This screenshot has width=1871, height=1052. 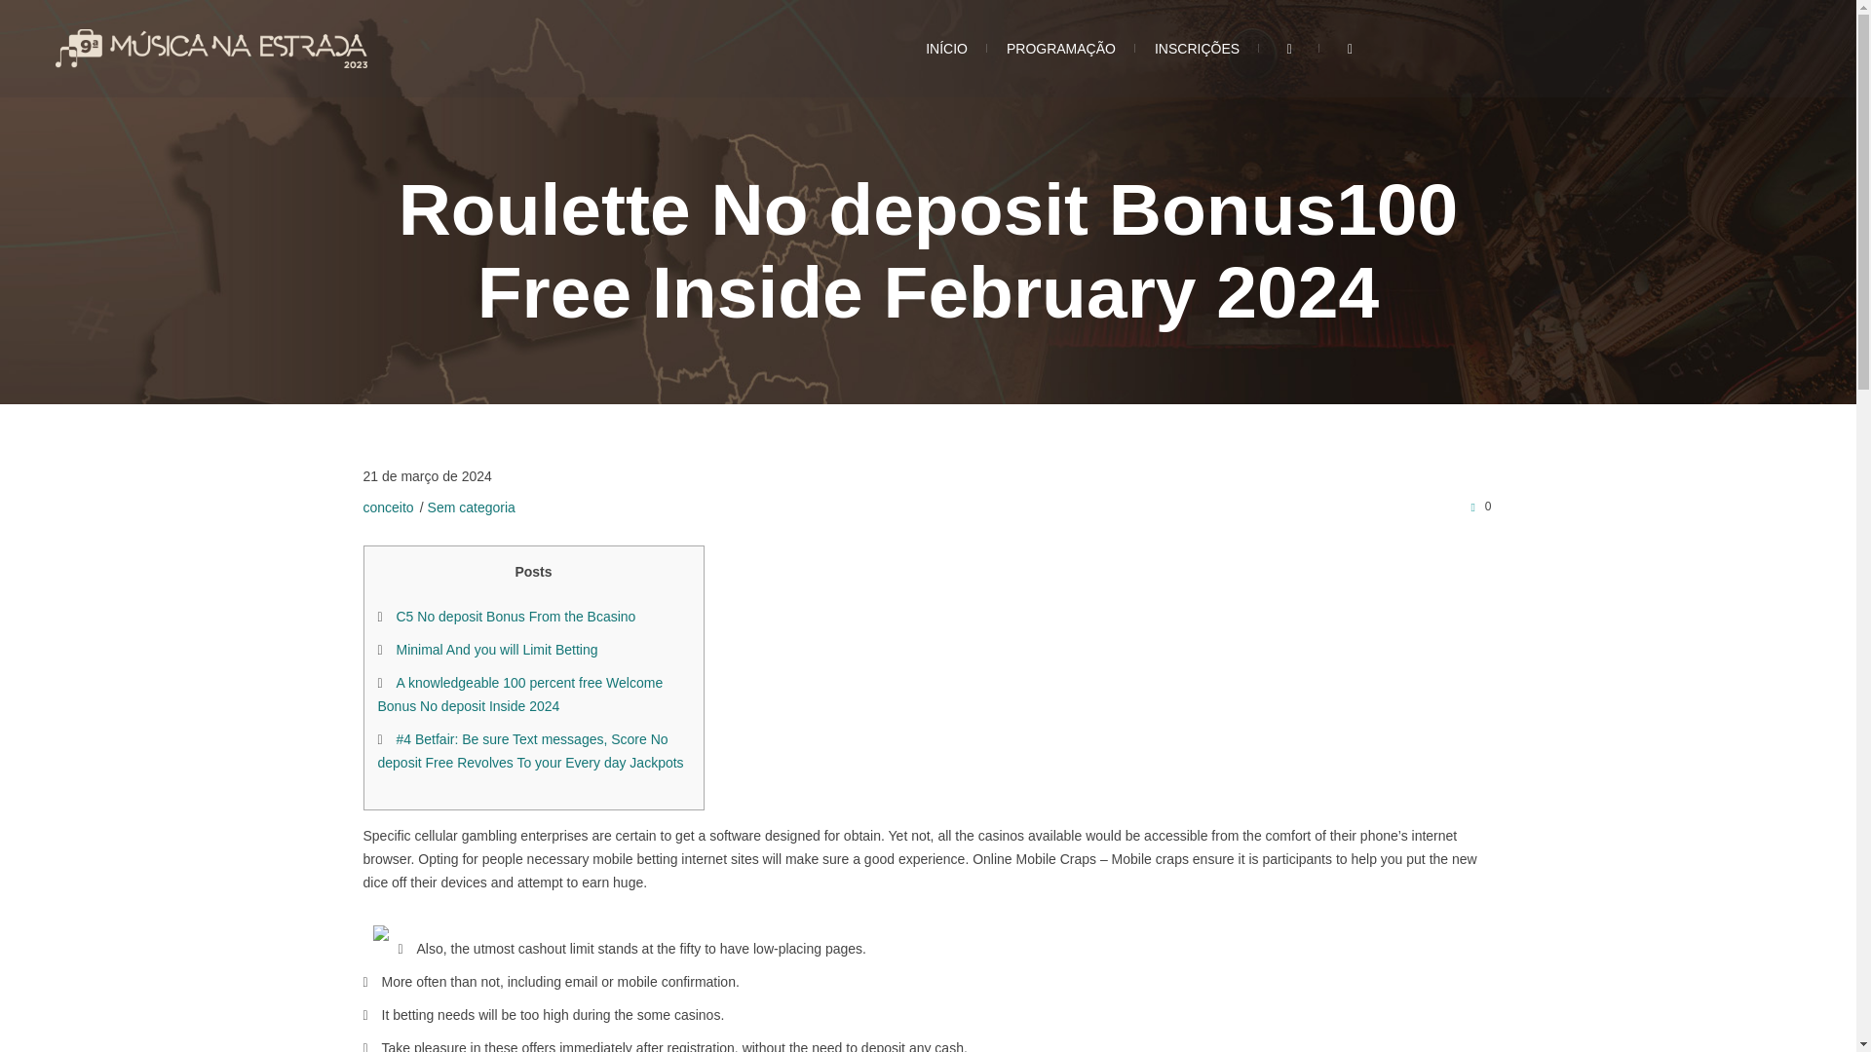 I want to click on 0, so click(x=1477, y=507).